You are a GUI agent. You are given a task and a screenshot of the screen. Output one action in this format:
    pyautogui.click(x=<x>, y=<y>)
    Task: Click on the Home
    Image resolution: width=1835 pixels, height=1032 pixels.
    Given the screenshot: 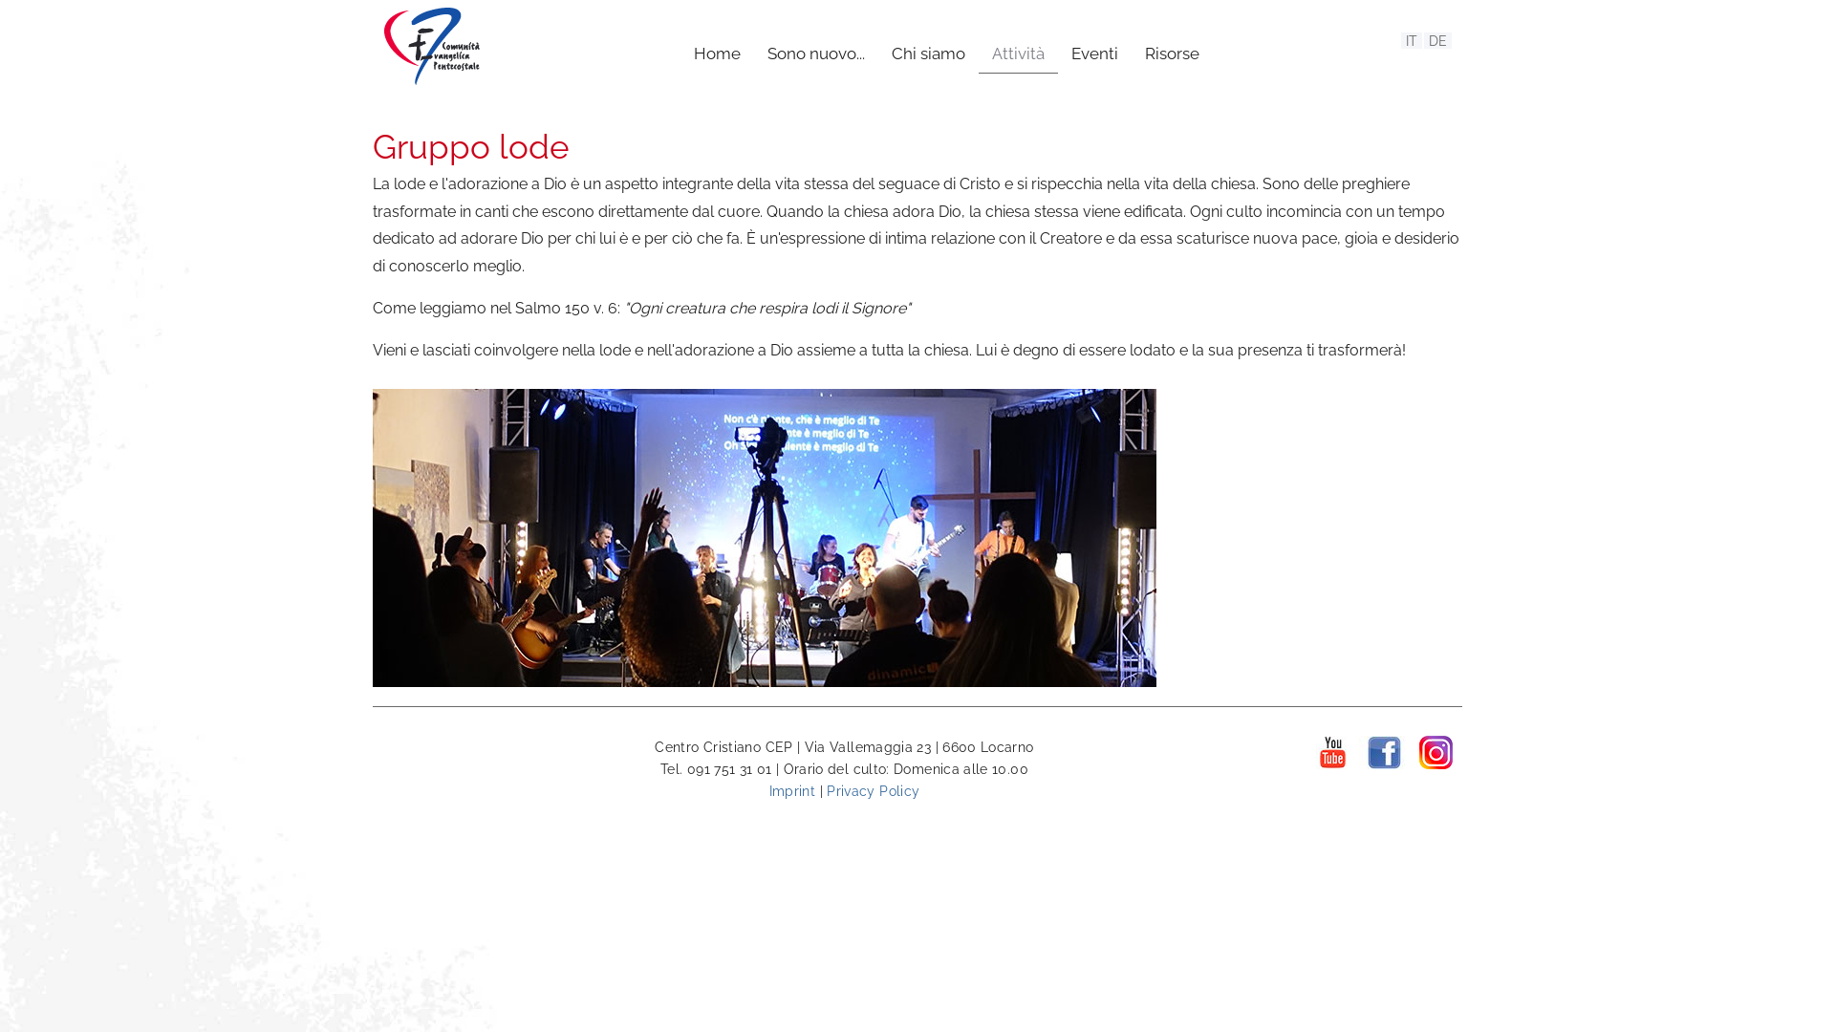 What is the action you would take?
    pyautogui.click(x=717, y=54)
    